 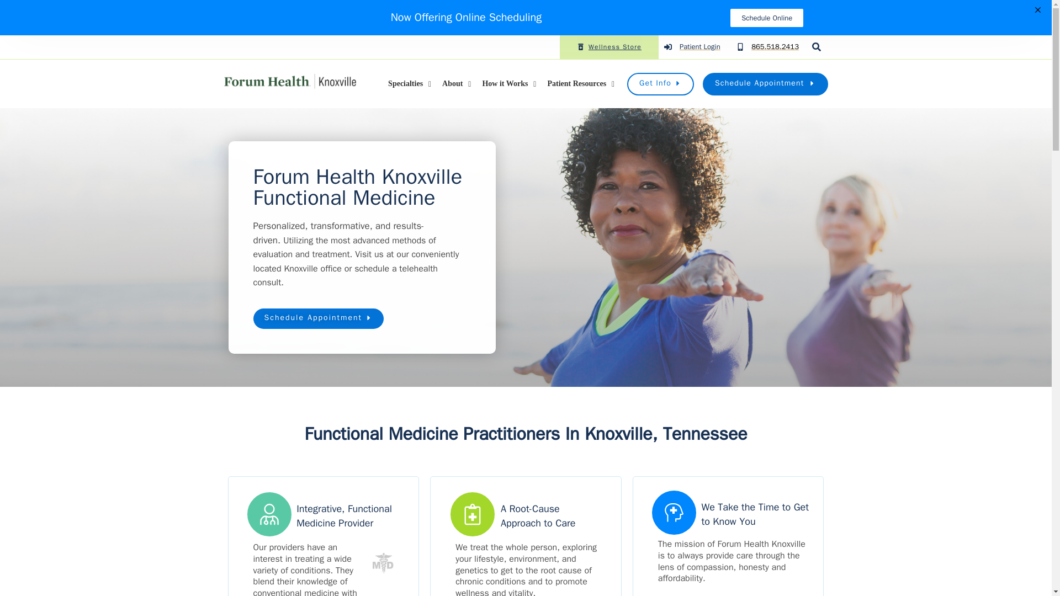 I want to click on 865.518.2413, so click(x=775, y=46).